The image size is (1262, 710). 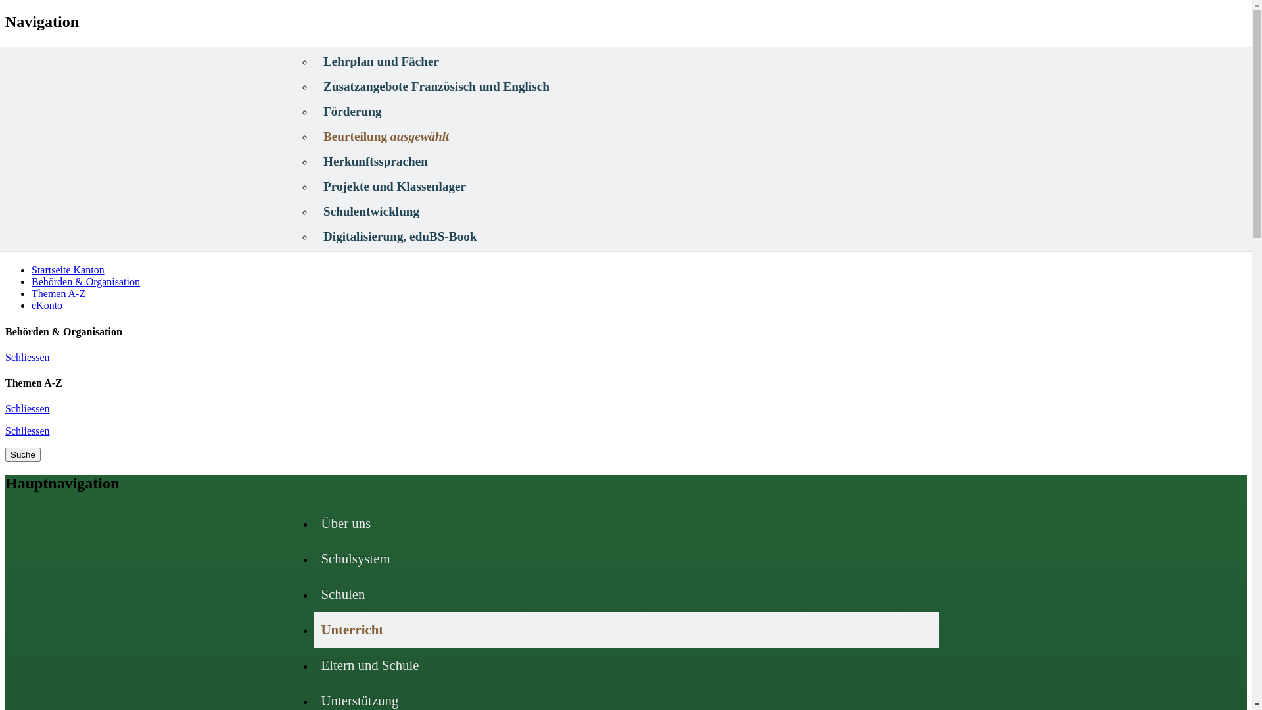 I want to click on Suche, so click(x=23, y=455).